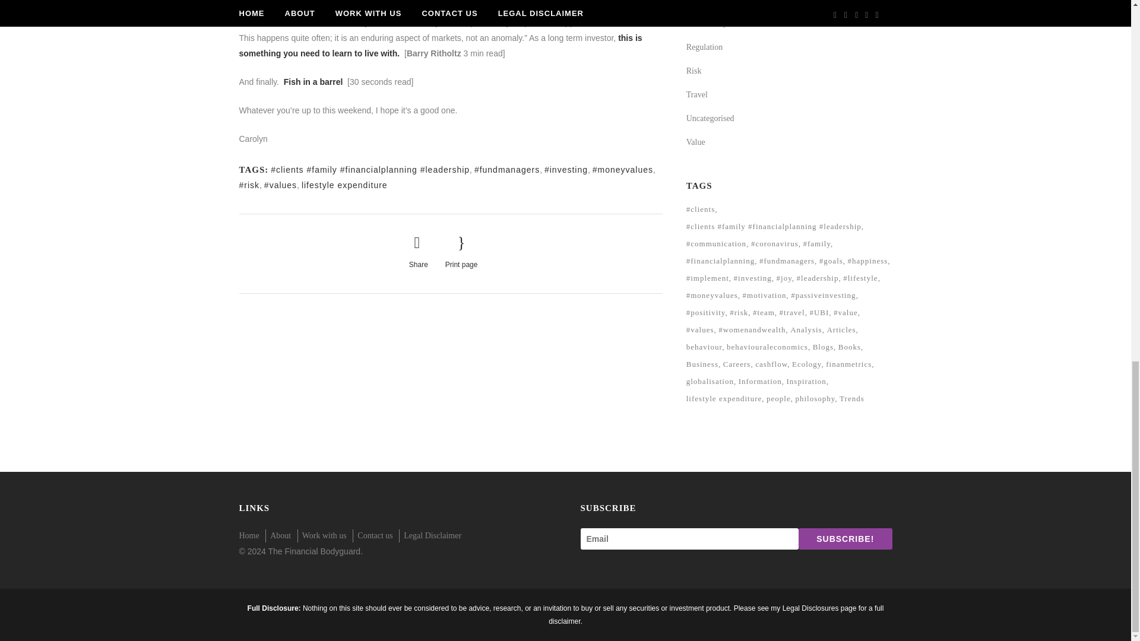  I want to click on Fish in a barrel, so click(315, 81).